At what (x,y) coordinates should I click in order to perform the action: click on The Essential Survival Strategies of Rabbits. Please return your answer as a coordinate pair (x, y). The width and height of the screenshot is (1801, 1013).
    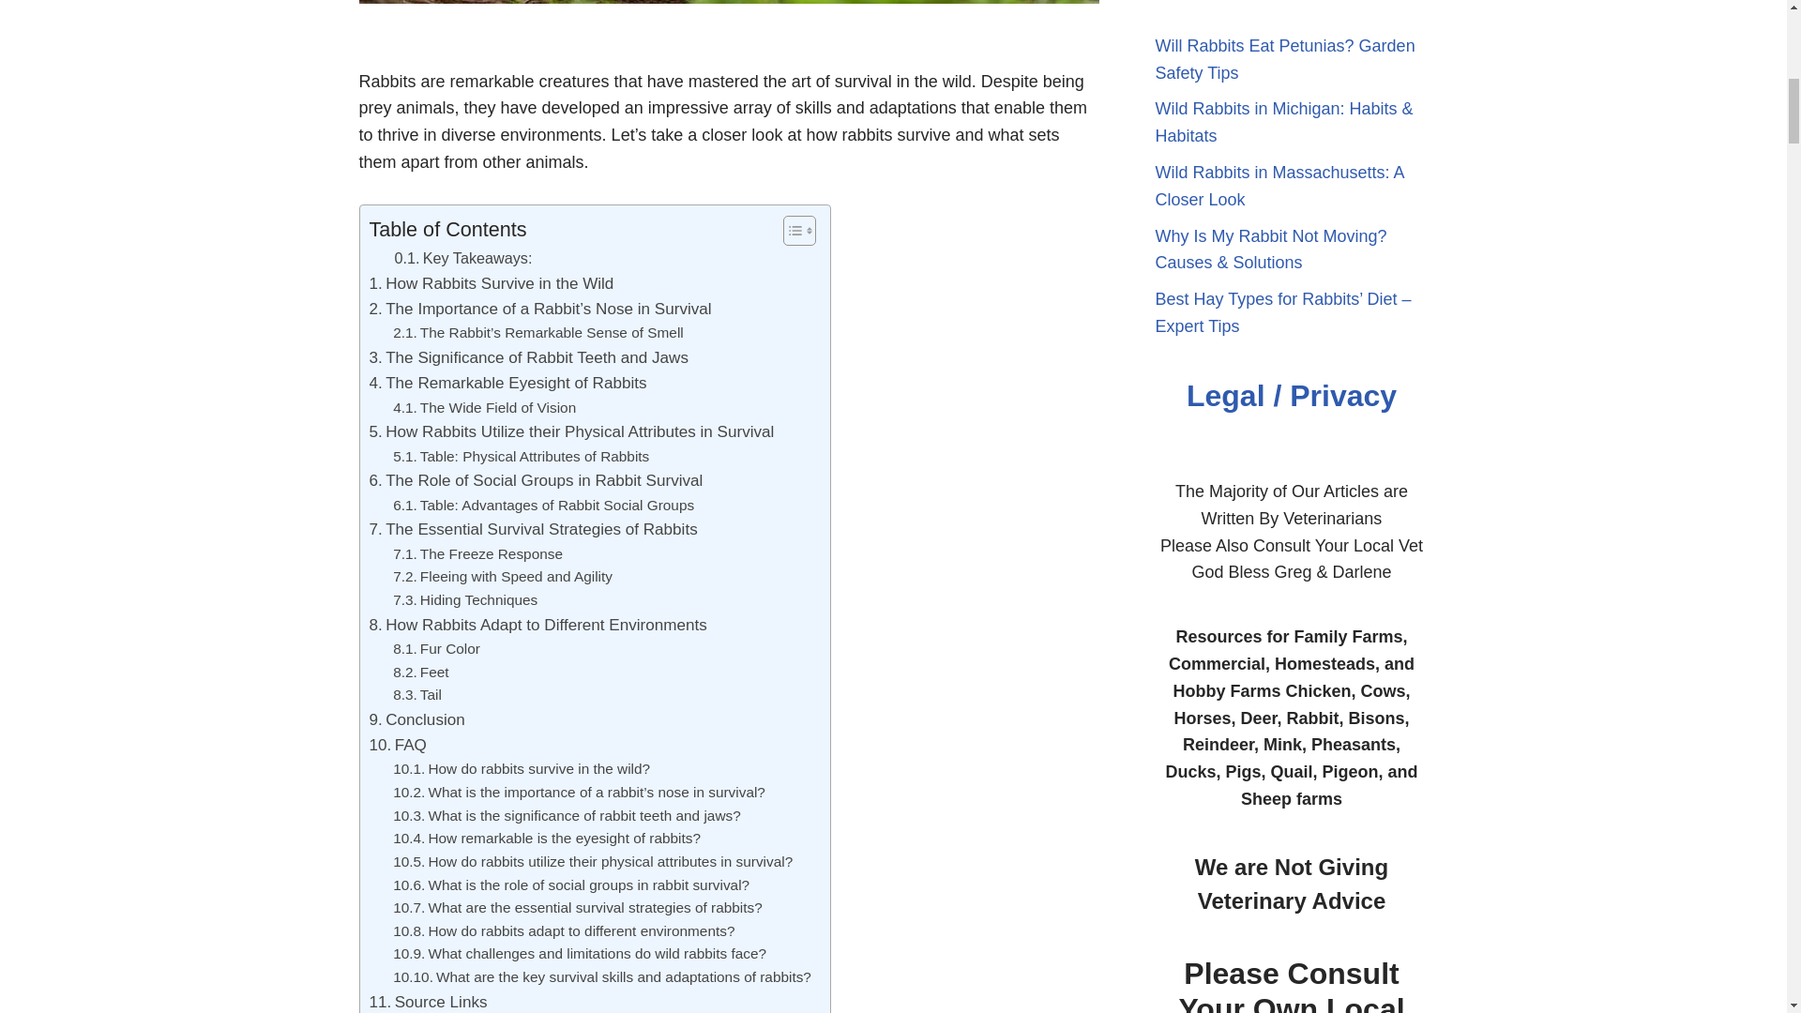
    Looking at the image, I should click on (533, 529).